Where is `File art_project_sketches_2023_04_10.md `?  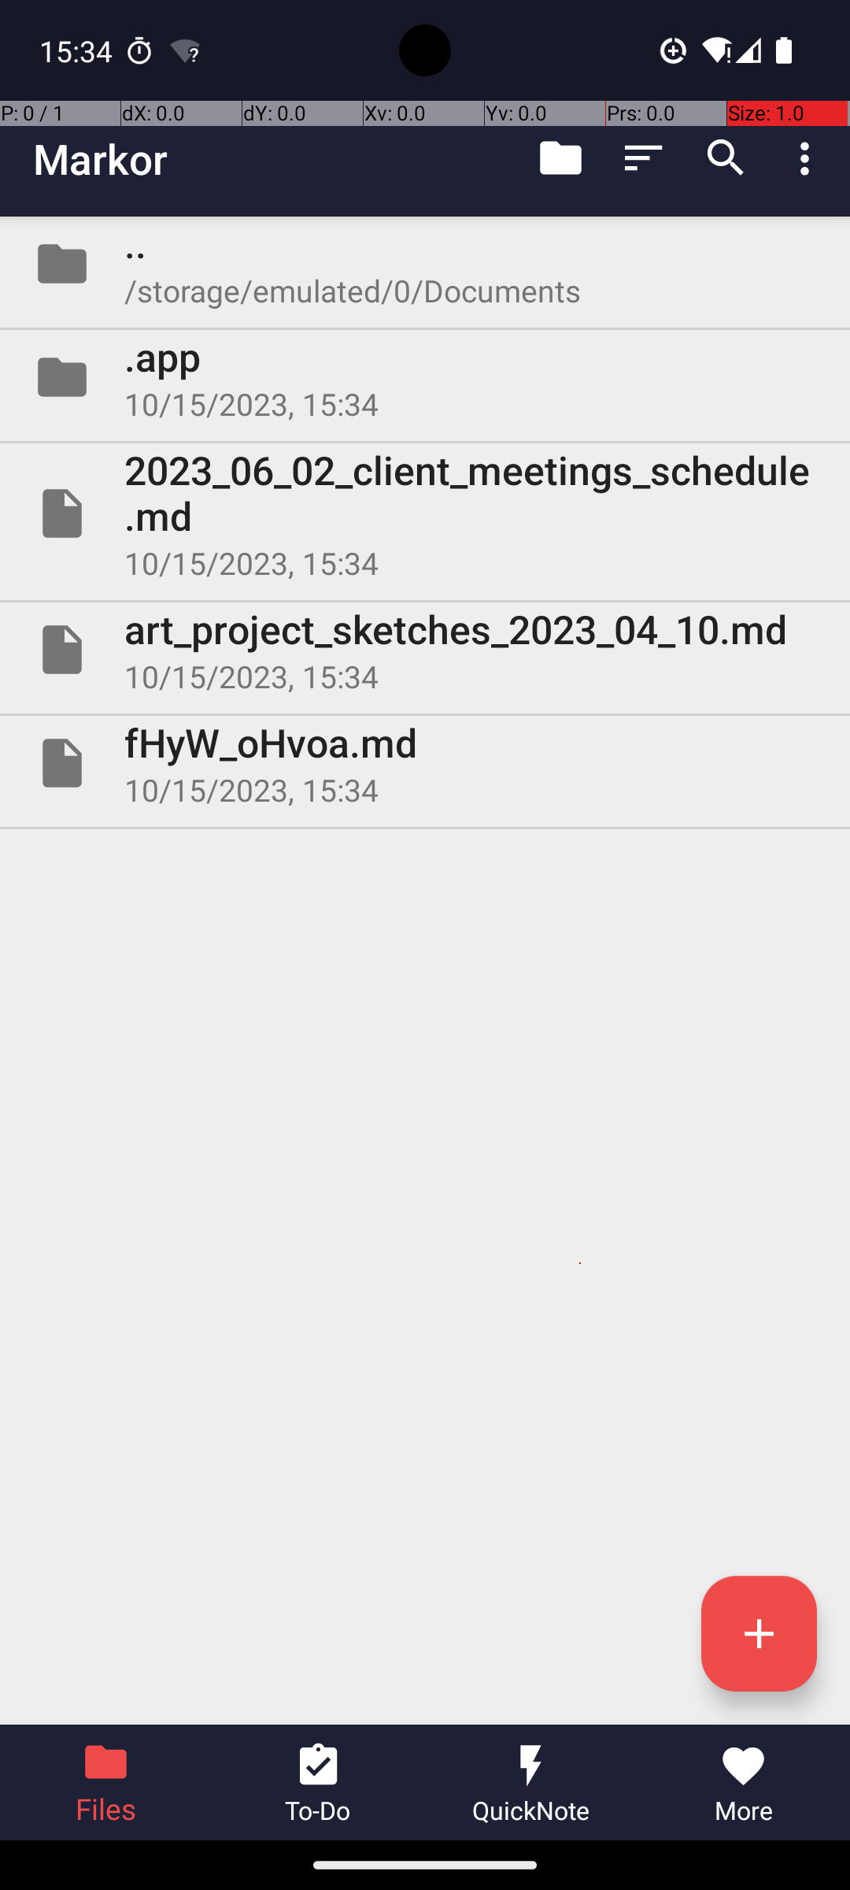
File art_project_sketches_2023_04_10.md  is located at coordinates (425, 650).